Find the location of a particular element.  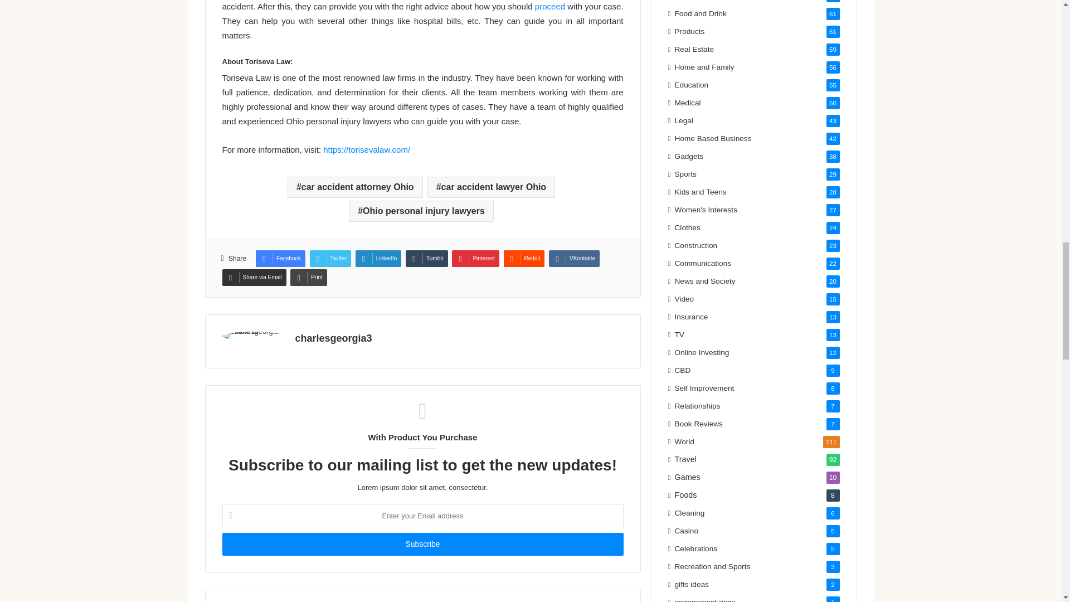

Subscribe is located at coordinates (422, 544).